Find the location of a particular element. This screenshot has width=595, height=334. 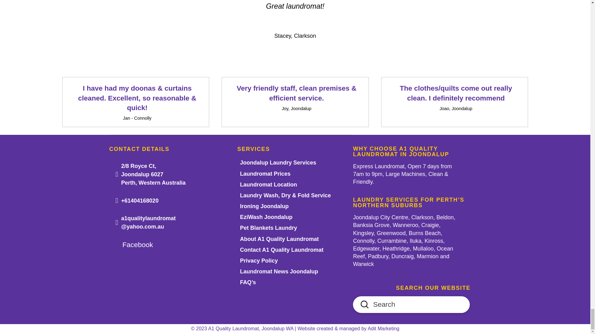

Laundromat Prices is located at coordinates (265, 173).